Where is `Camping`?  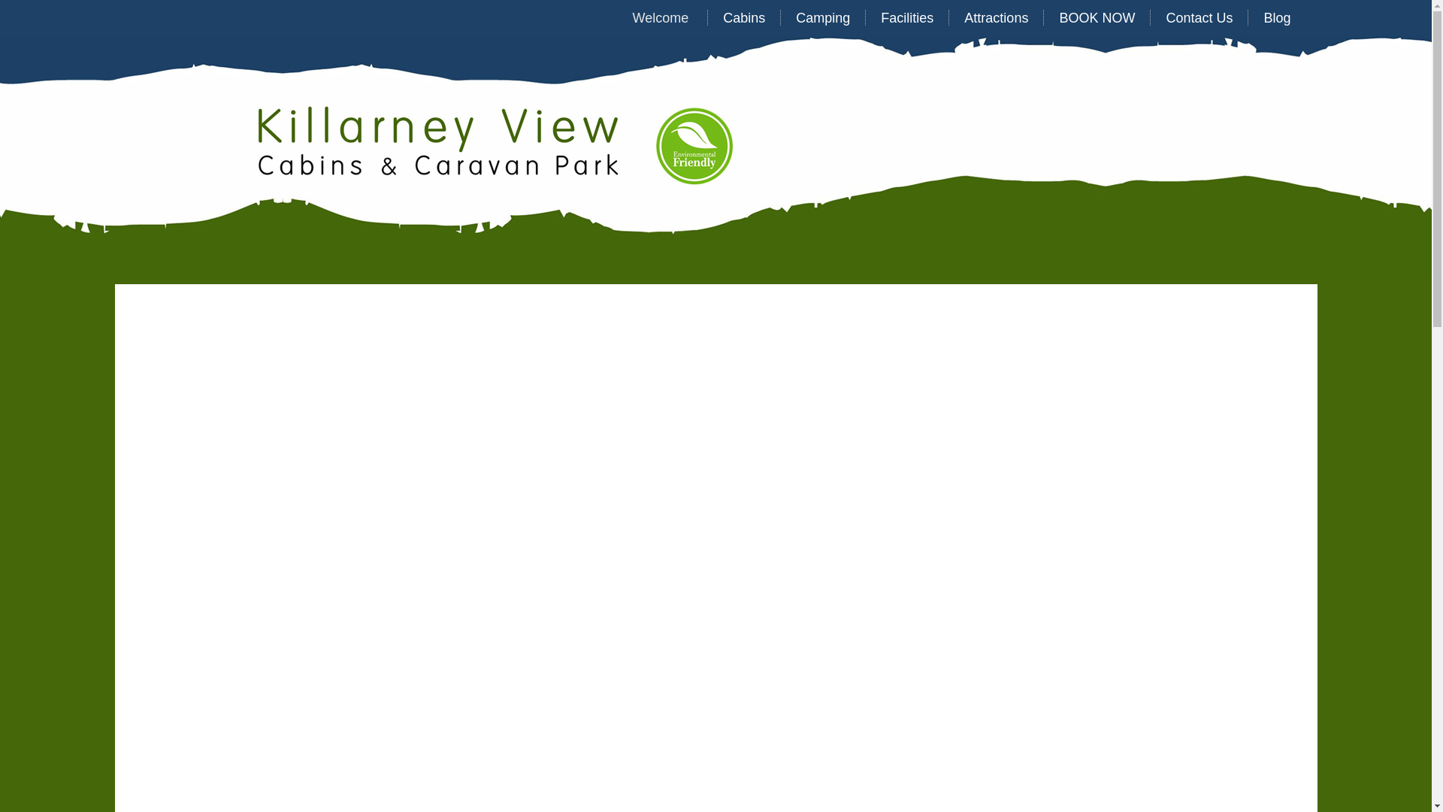
Camping is located at coordinates (823, 18).